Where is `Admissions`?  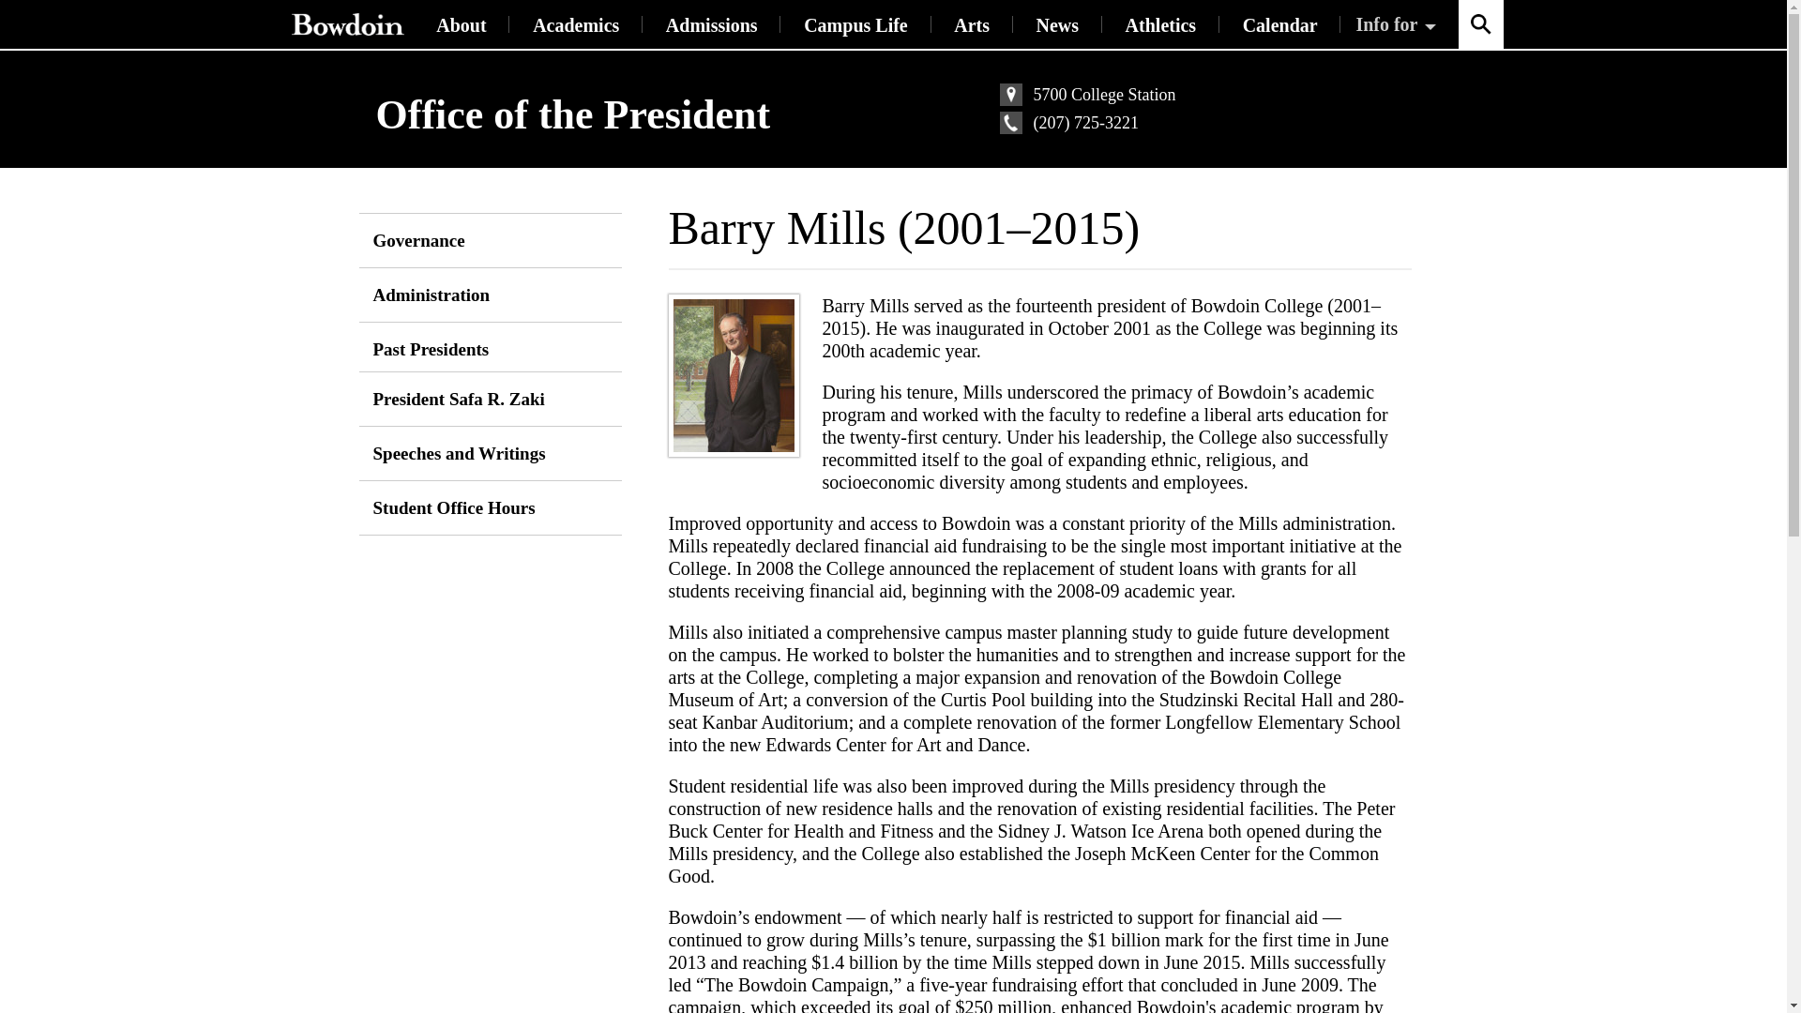 Admissions is located at coordinates (711, 24).